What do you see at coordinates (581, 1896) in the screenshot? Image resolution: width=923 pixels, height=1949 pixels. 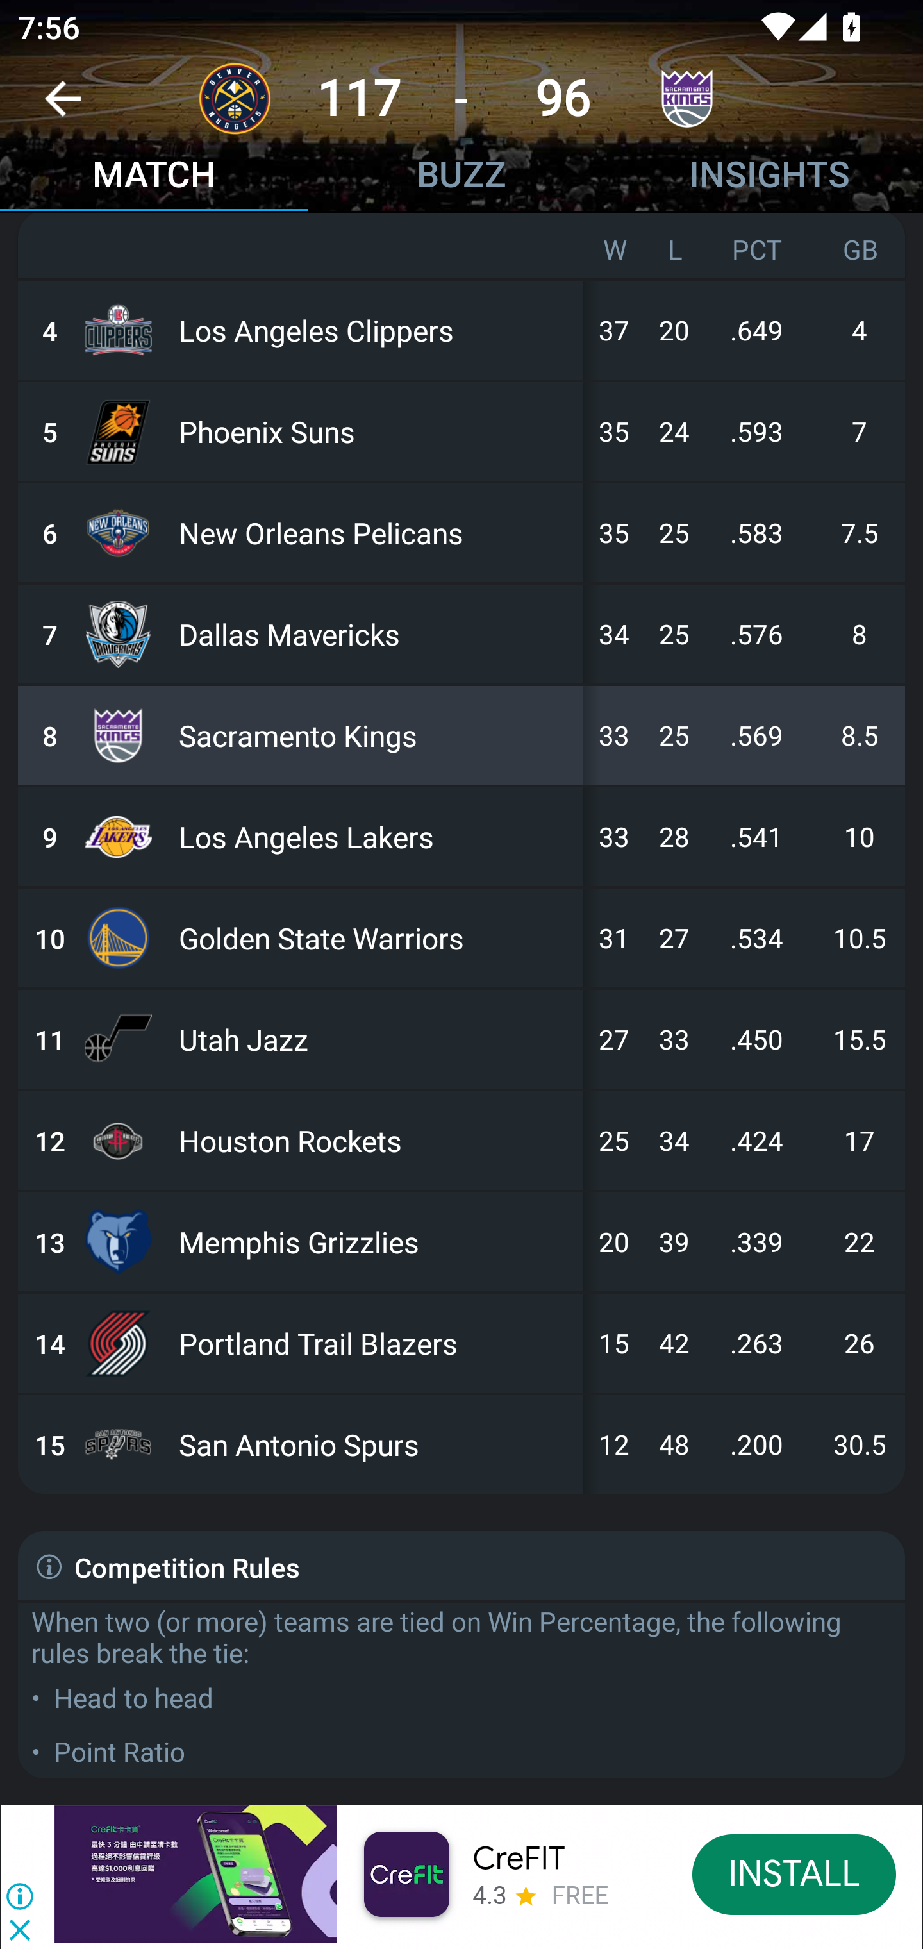 I see `FREE` at bounding box center [581, 1896].